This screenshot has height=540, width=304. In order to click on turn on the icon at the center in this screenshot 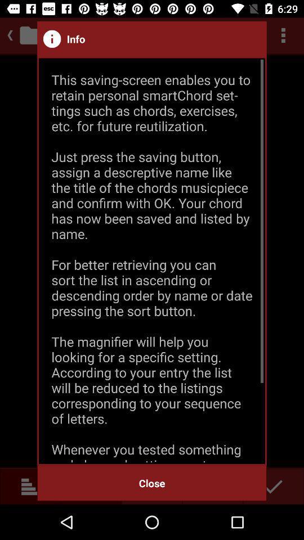, I will do `click(152, 261)`.